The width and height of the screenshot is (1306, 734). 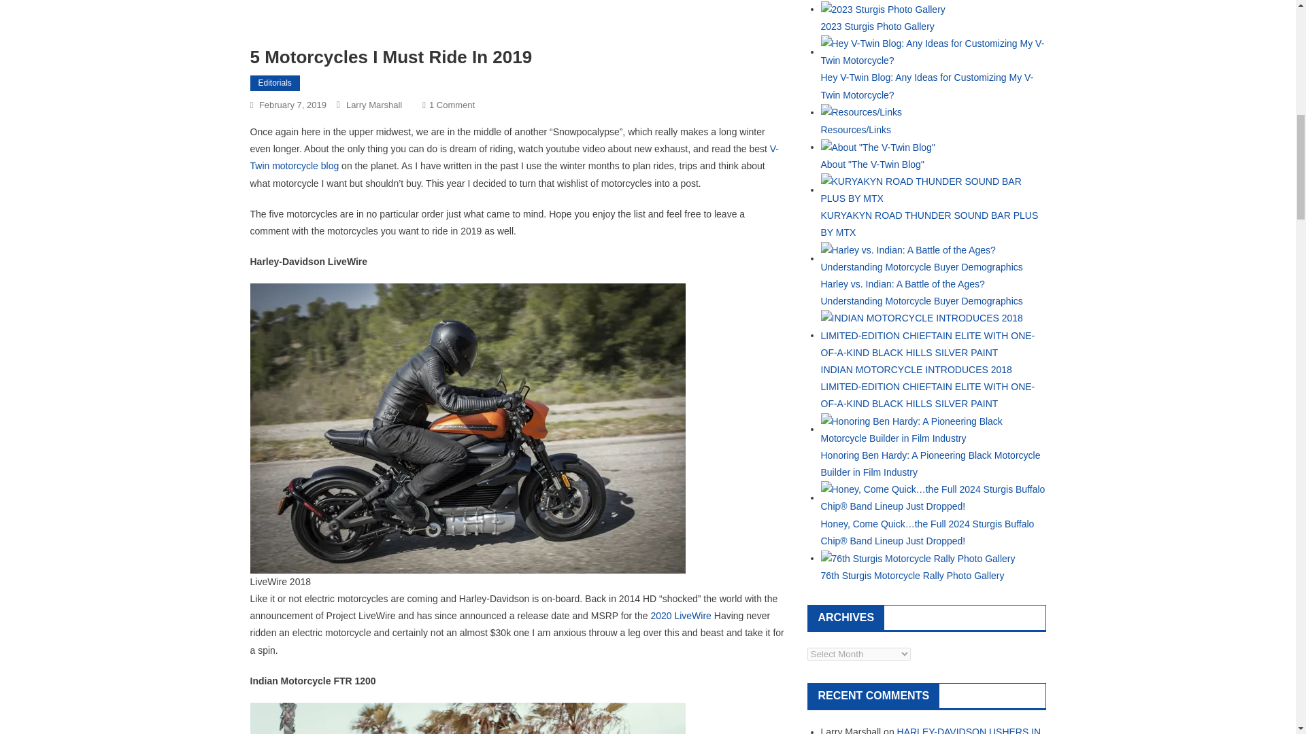 What do you see at coordinates (515, 156) in the screenshot?
I see `Larry Marshall` at bounding box center [515, 156].